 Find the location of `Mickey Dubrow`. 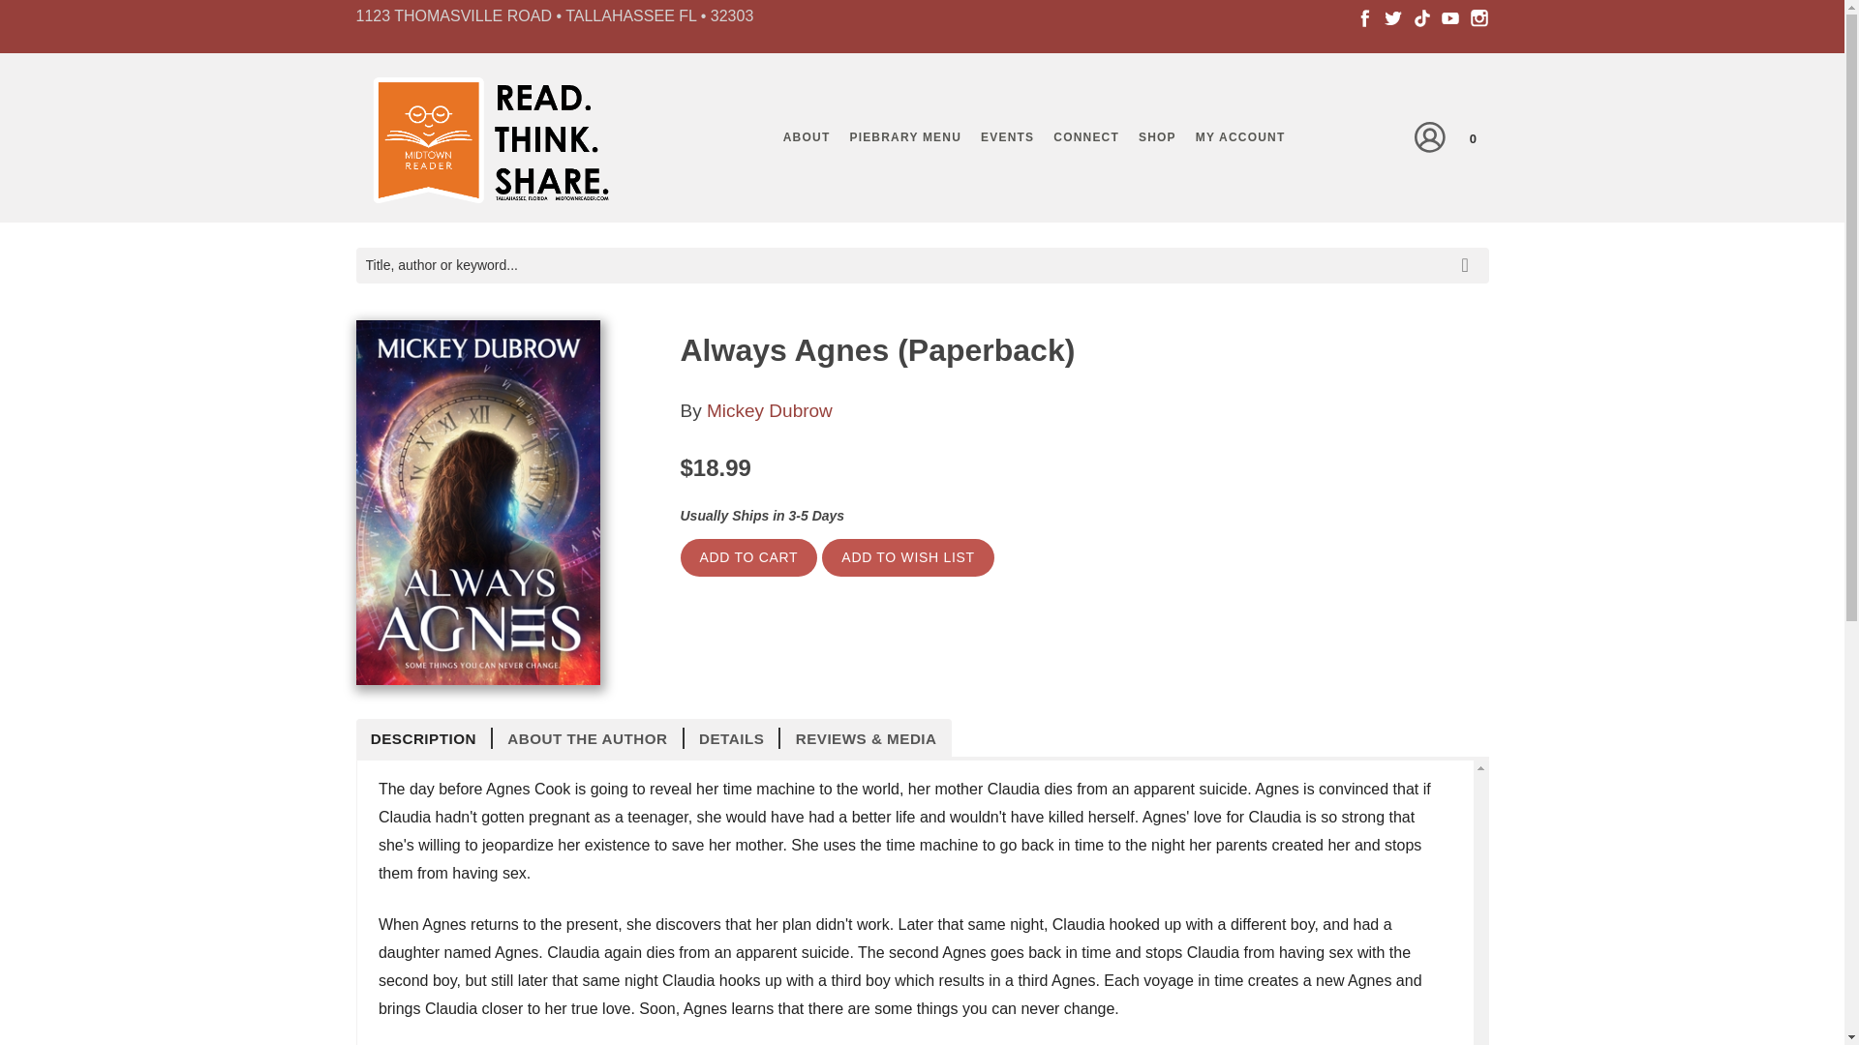

Mickey Dubrow is located at coordinates (769, 410).